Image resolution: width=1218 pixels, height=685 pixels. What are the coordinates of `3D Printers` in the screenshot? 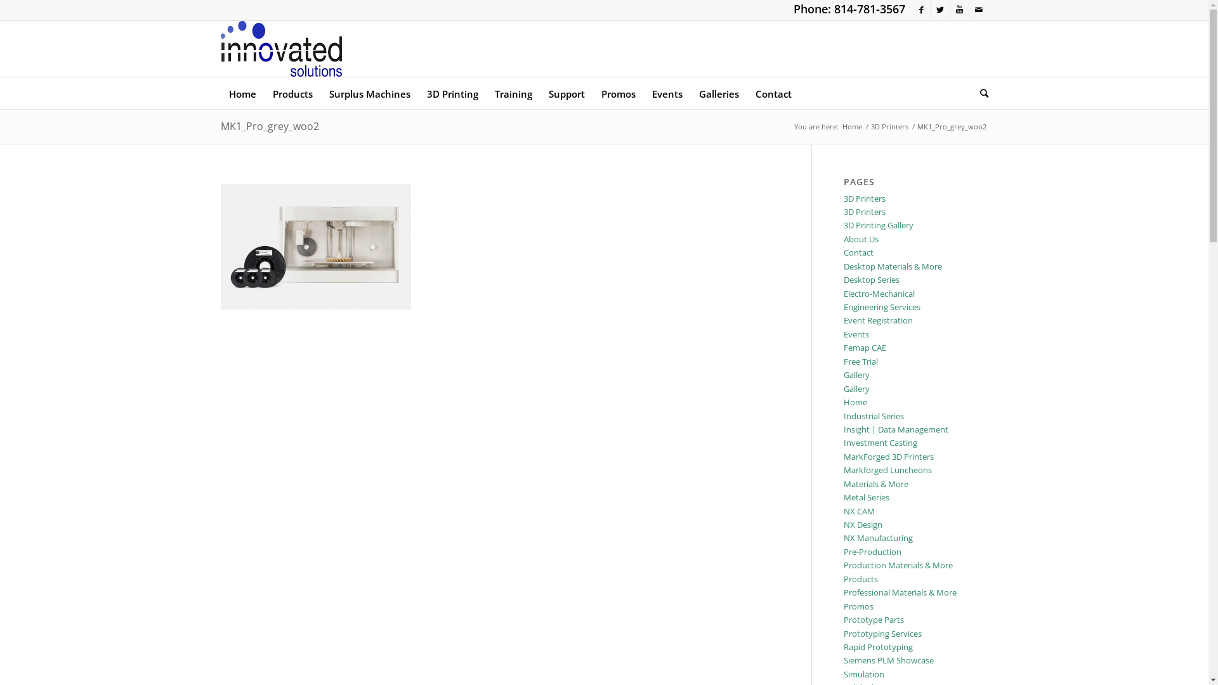 It's located at (889, 127).